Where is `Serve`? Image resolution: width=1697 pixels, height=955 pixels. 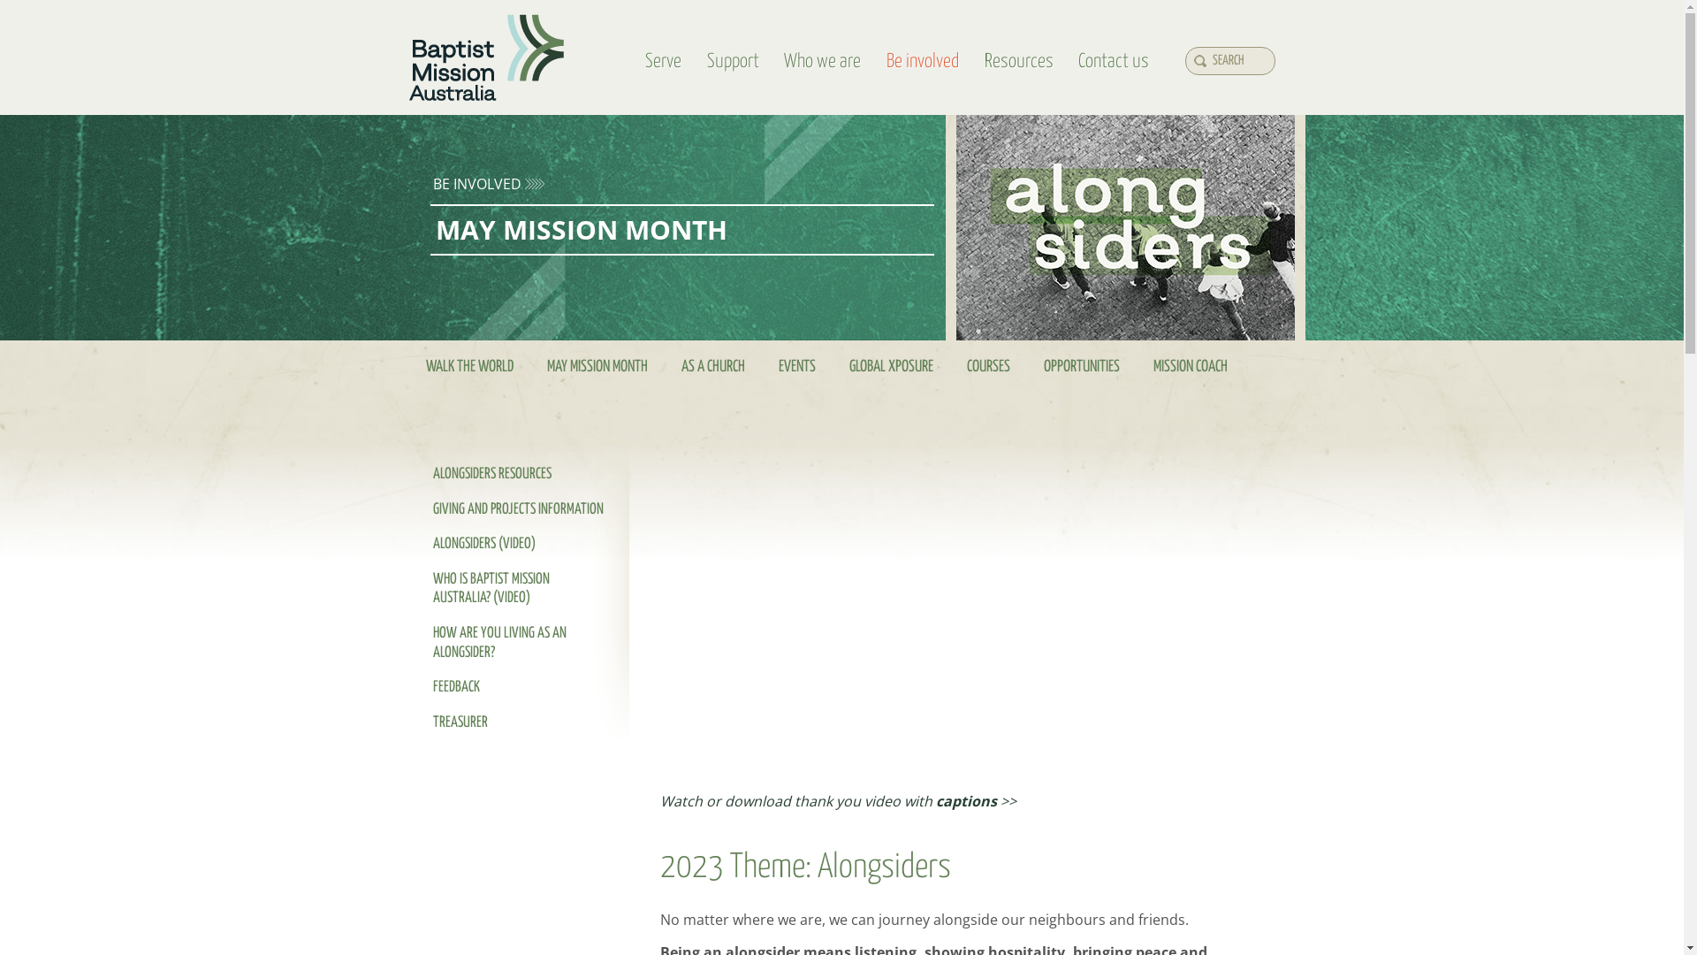 Serve is located at coordinates (664, 62).